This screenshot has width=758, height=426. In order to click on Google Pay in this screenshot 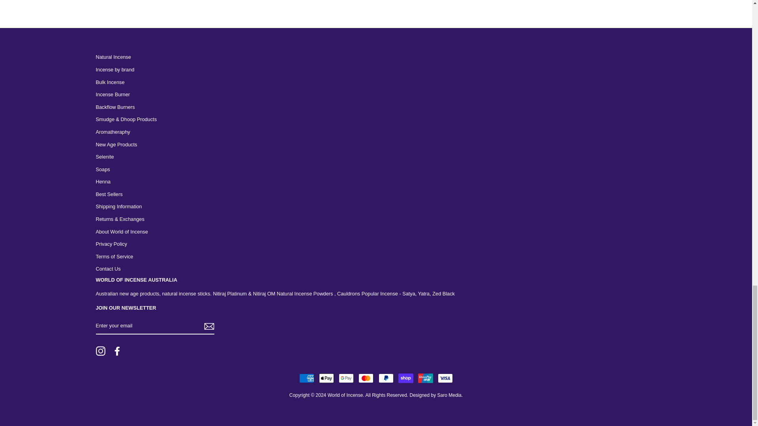, I will do `click(346, 378)`.